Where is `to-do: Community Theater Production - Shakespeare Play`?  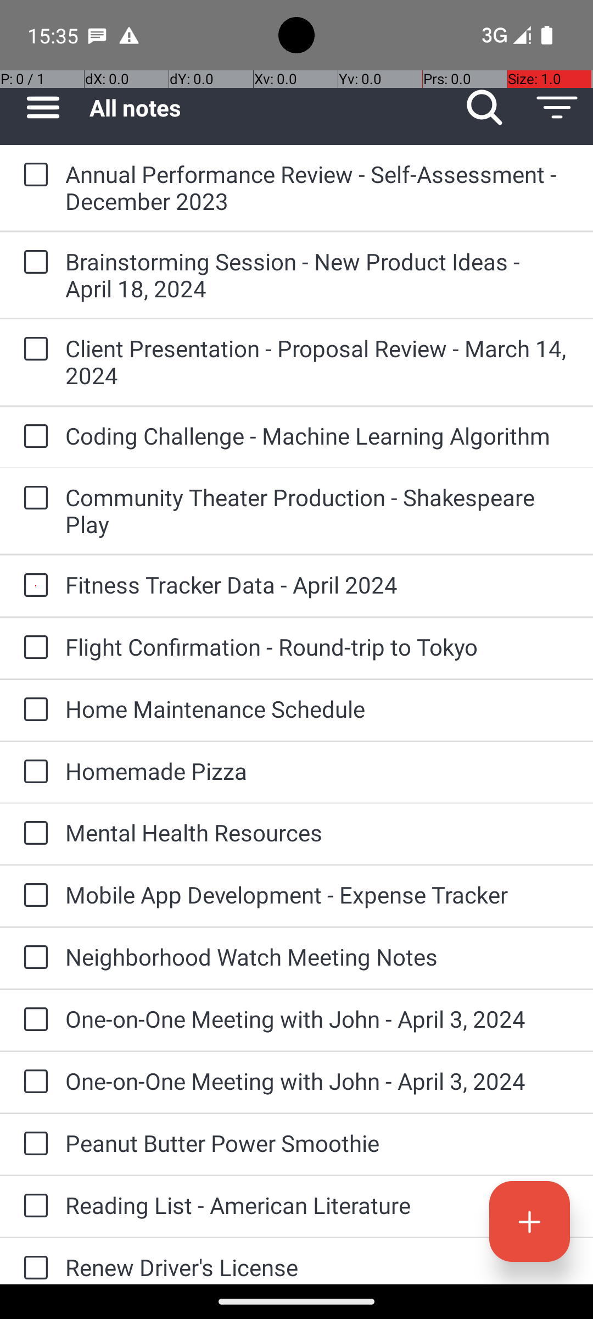 to-do: Community Theater Production - Shakespeare Play is located at coordinates (33, 498).